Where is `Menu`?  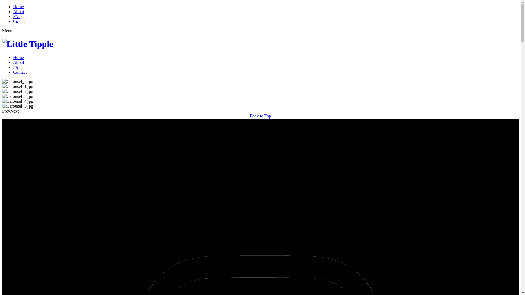 Menu is located at coordinates (7, 31).